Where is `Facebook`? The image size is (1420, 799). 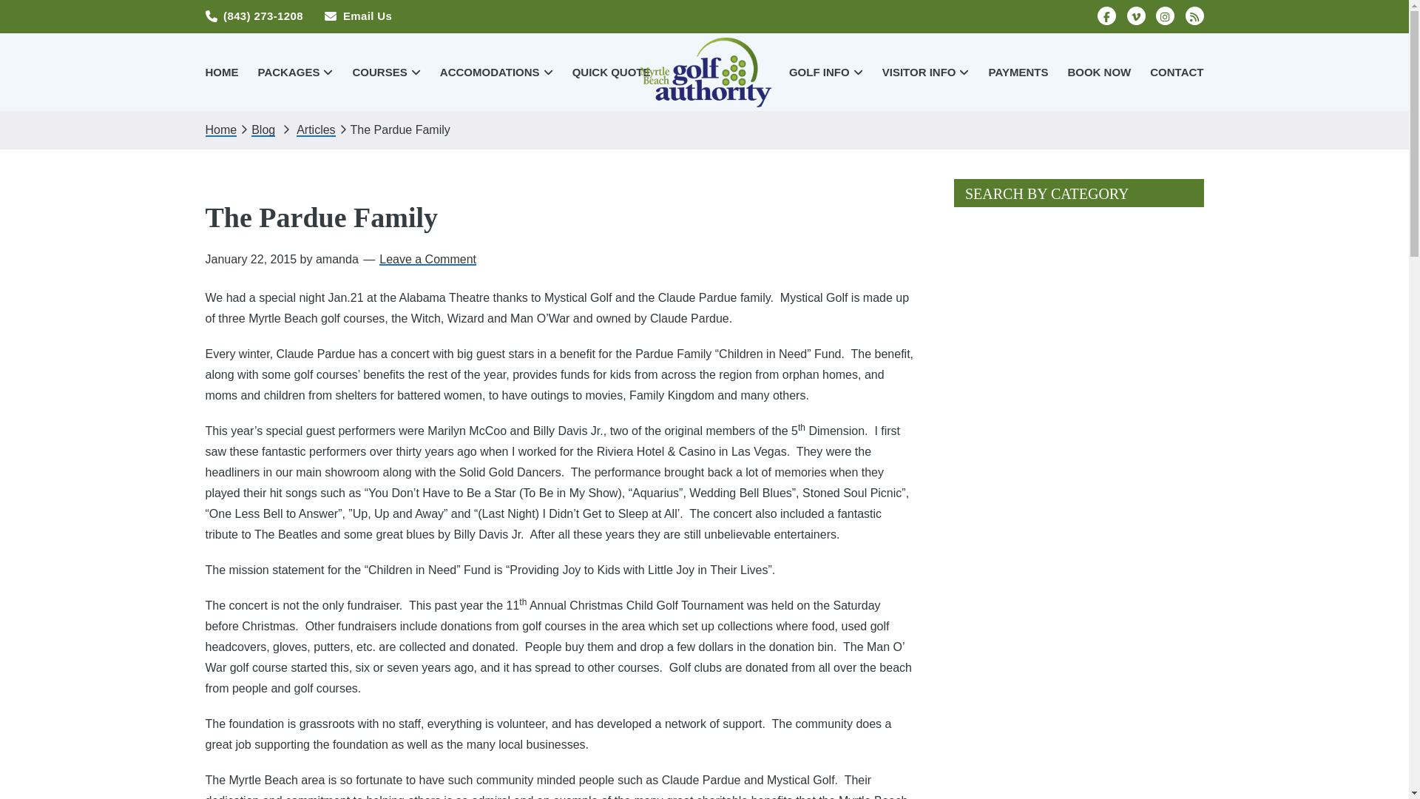 Facebook is located at coordinates (1106, 15).